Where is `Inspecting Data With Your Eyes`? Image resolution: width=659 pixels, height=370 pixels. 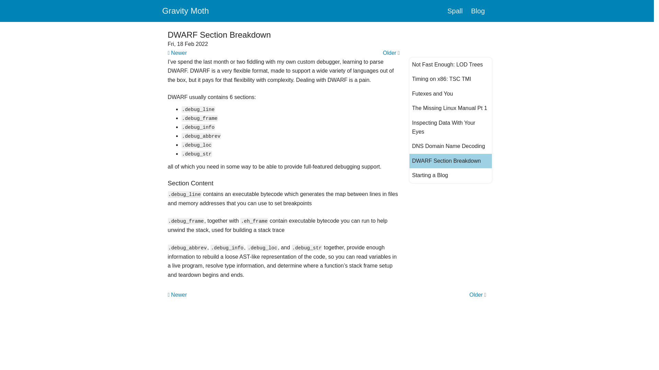 Inspecting Data With Your Eyes is located at coordinates (450, 127).